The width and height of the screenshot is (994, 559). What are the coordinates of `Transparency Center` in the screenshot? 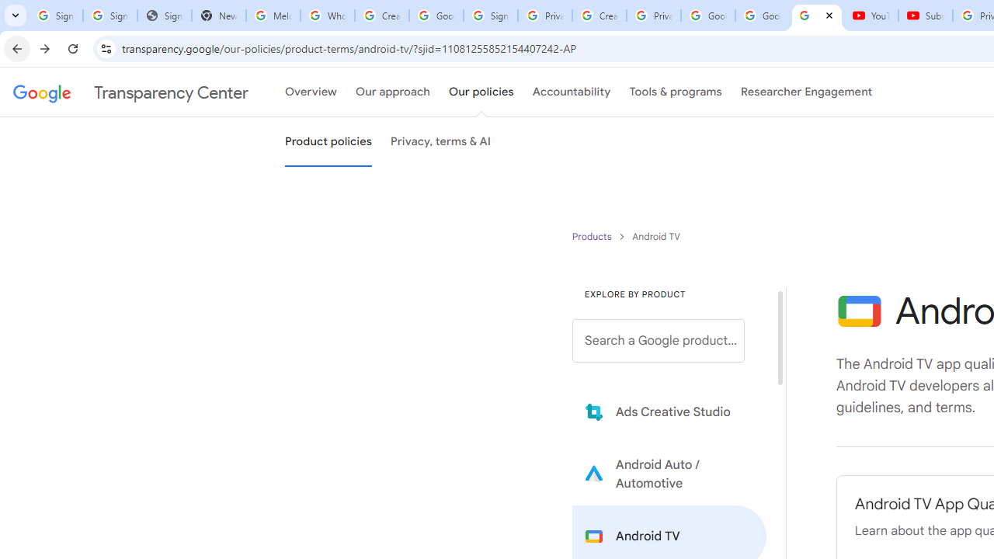 It's located at (130, 92).